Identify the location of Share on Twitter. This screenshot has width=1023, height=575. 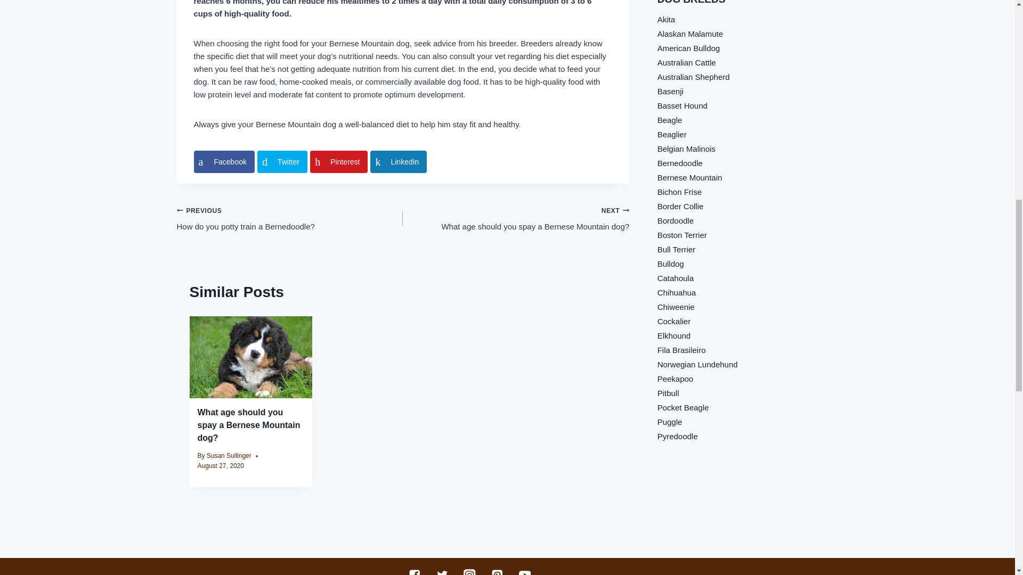
(399, 162).